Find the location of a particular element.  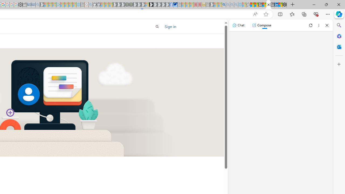

Favorites - Sleeping is located at coordinates (248, 5).